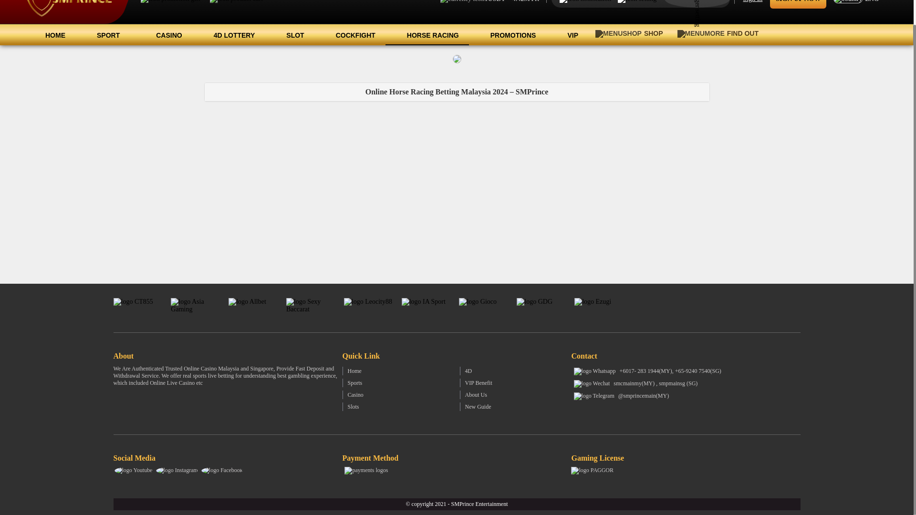 The height and width of the screenshot is (515, 916). Describe the element at coordinates (629, 33) in the screenshot. I see `SHOP` at that location.